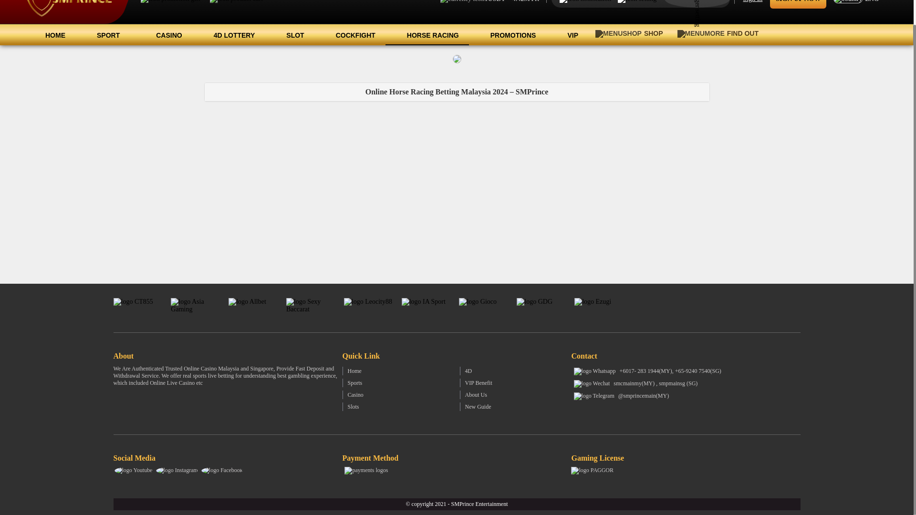 The height and width of the screenshot is (515, 916). Describe the element at coordinates (629, 33) in the screenshot. I see `SHOP` at that location.